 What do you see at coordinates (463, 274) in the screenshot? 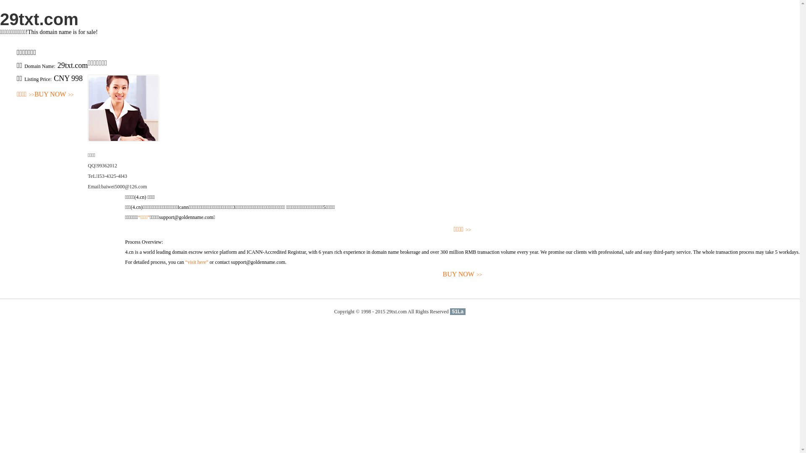
I see `BUY NOW>>` at bounding box center [463, 274].